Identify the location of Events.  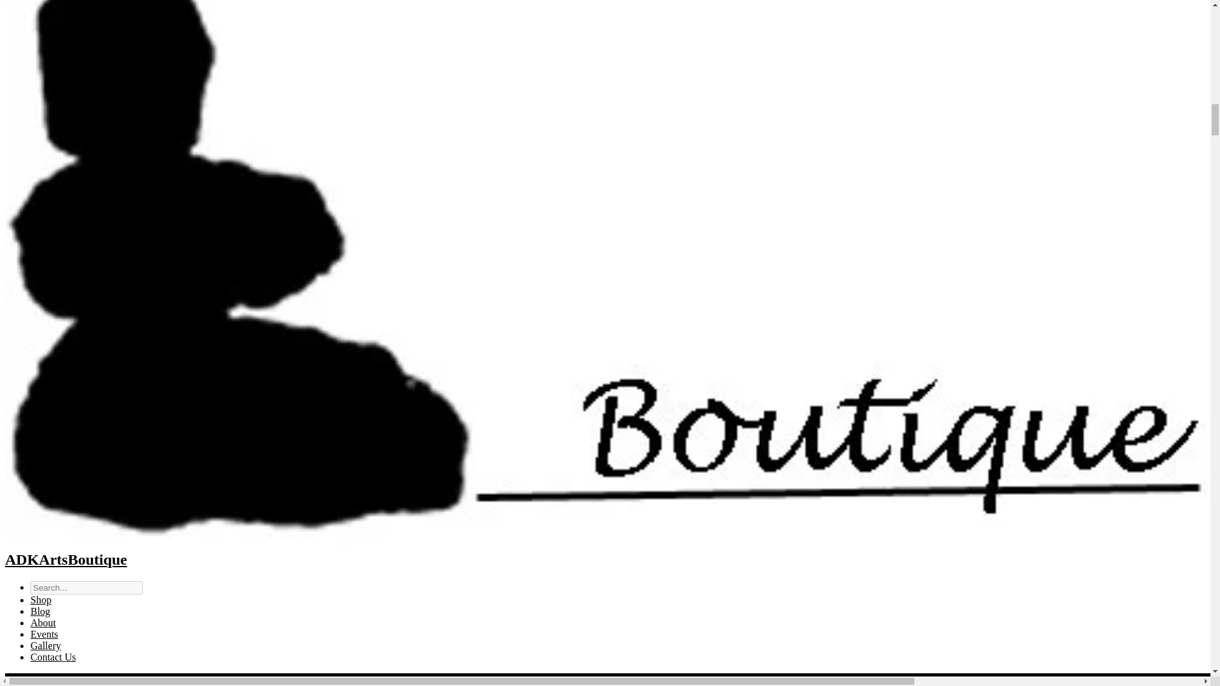
(44, 634).